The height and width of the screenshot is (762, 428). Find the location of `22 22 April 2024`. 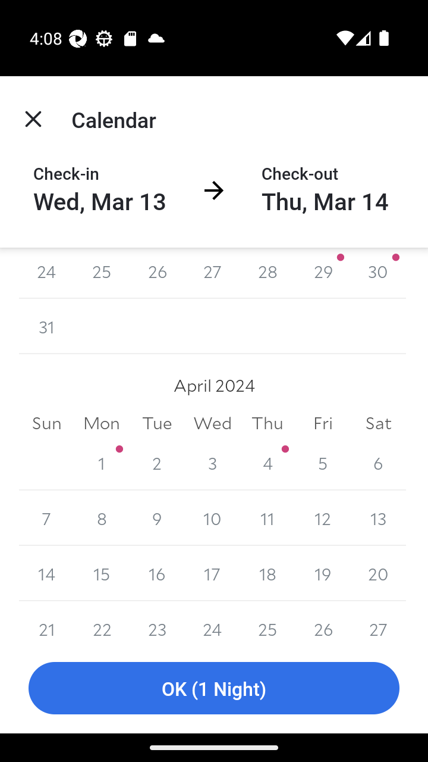

22 22 April 2024 is located at coordinates (102, 622).